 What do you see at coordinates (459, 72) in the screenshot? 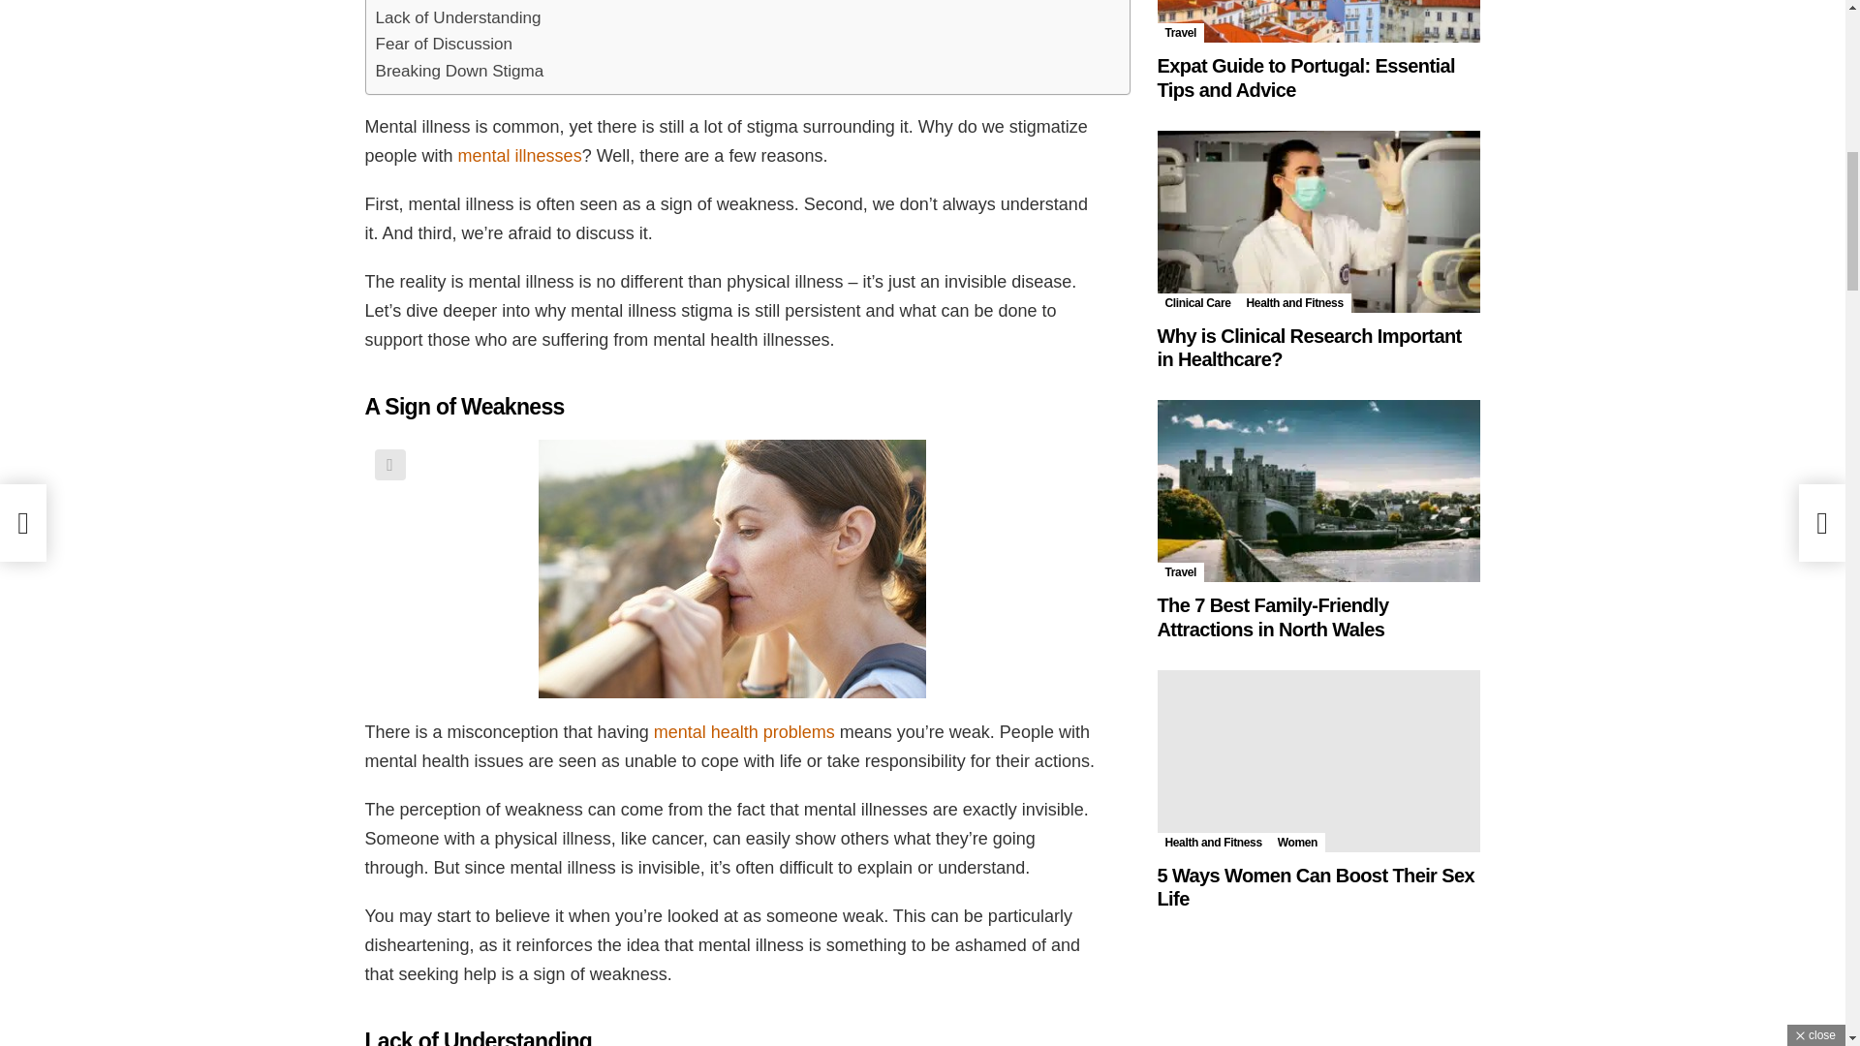
I see `Breaking Down Stigma` at bounding box center [459, 72].